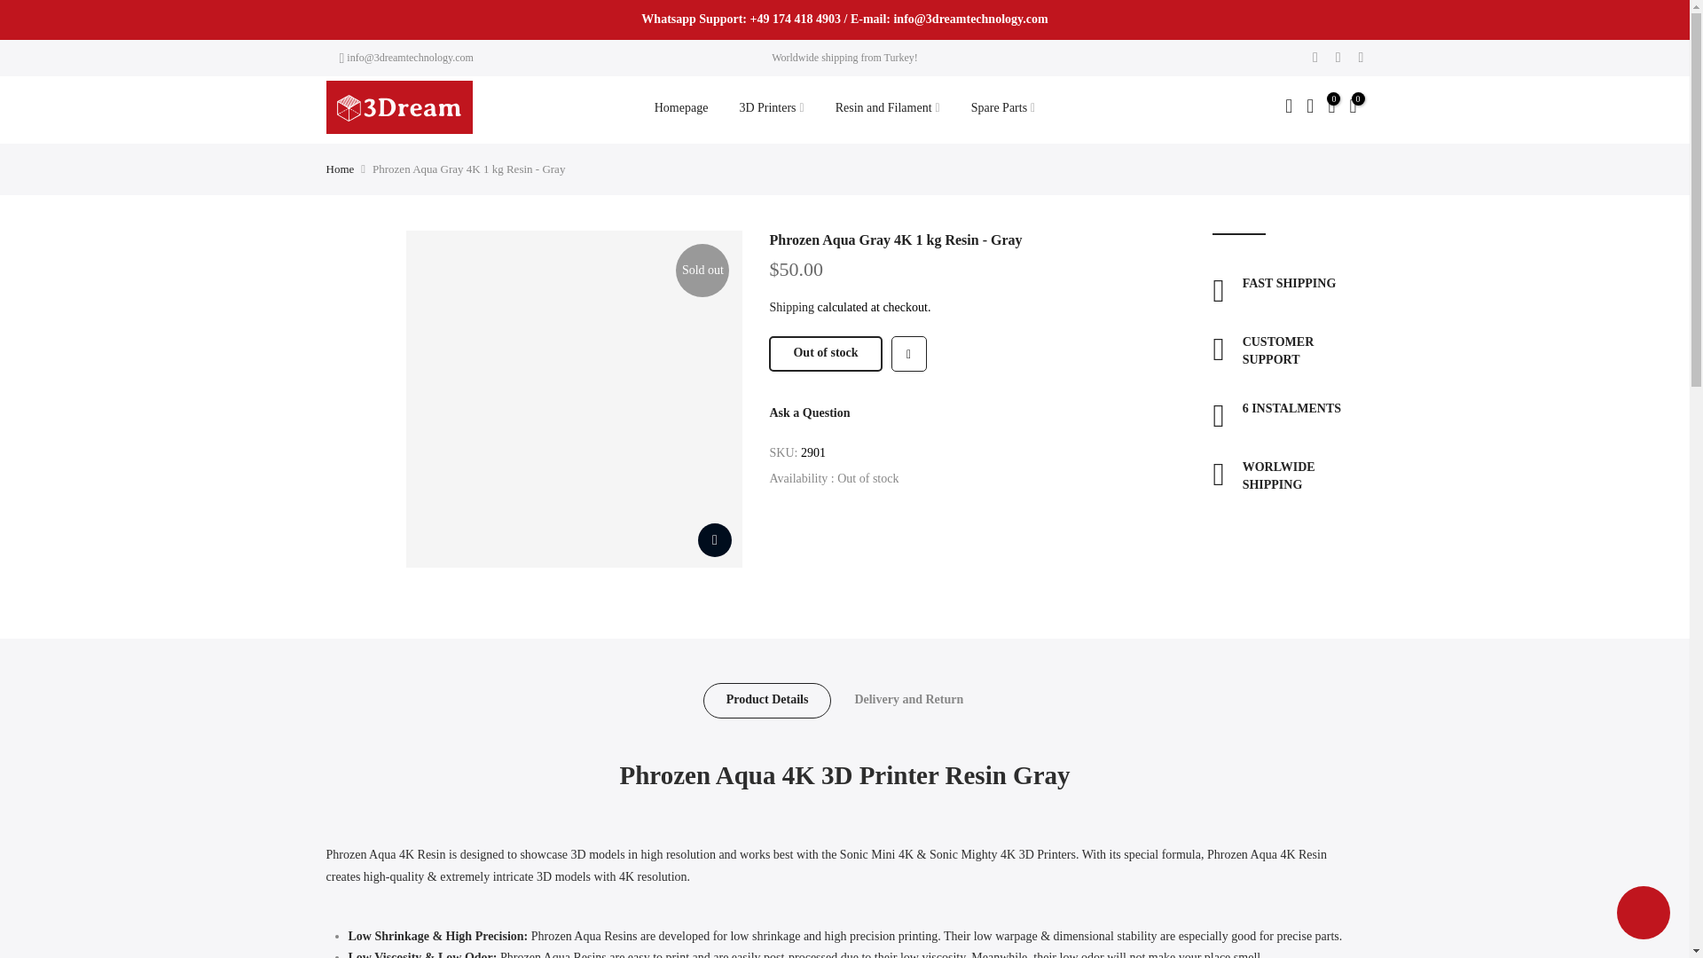 The image size is (1703, 958). What do you see at coordinates (1643, 915) in the screenshot?
I see `Shopify online store chat` at bounding box center [1643, 915].